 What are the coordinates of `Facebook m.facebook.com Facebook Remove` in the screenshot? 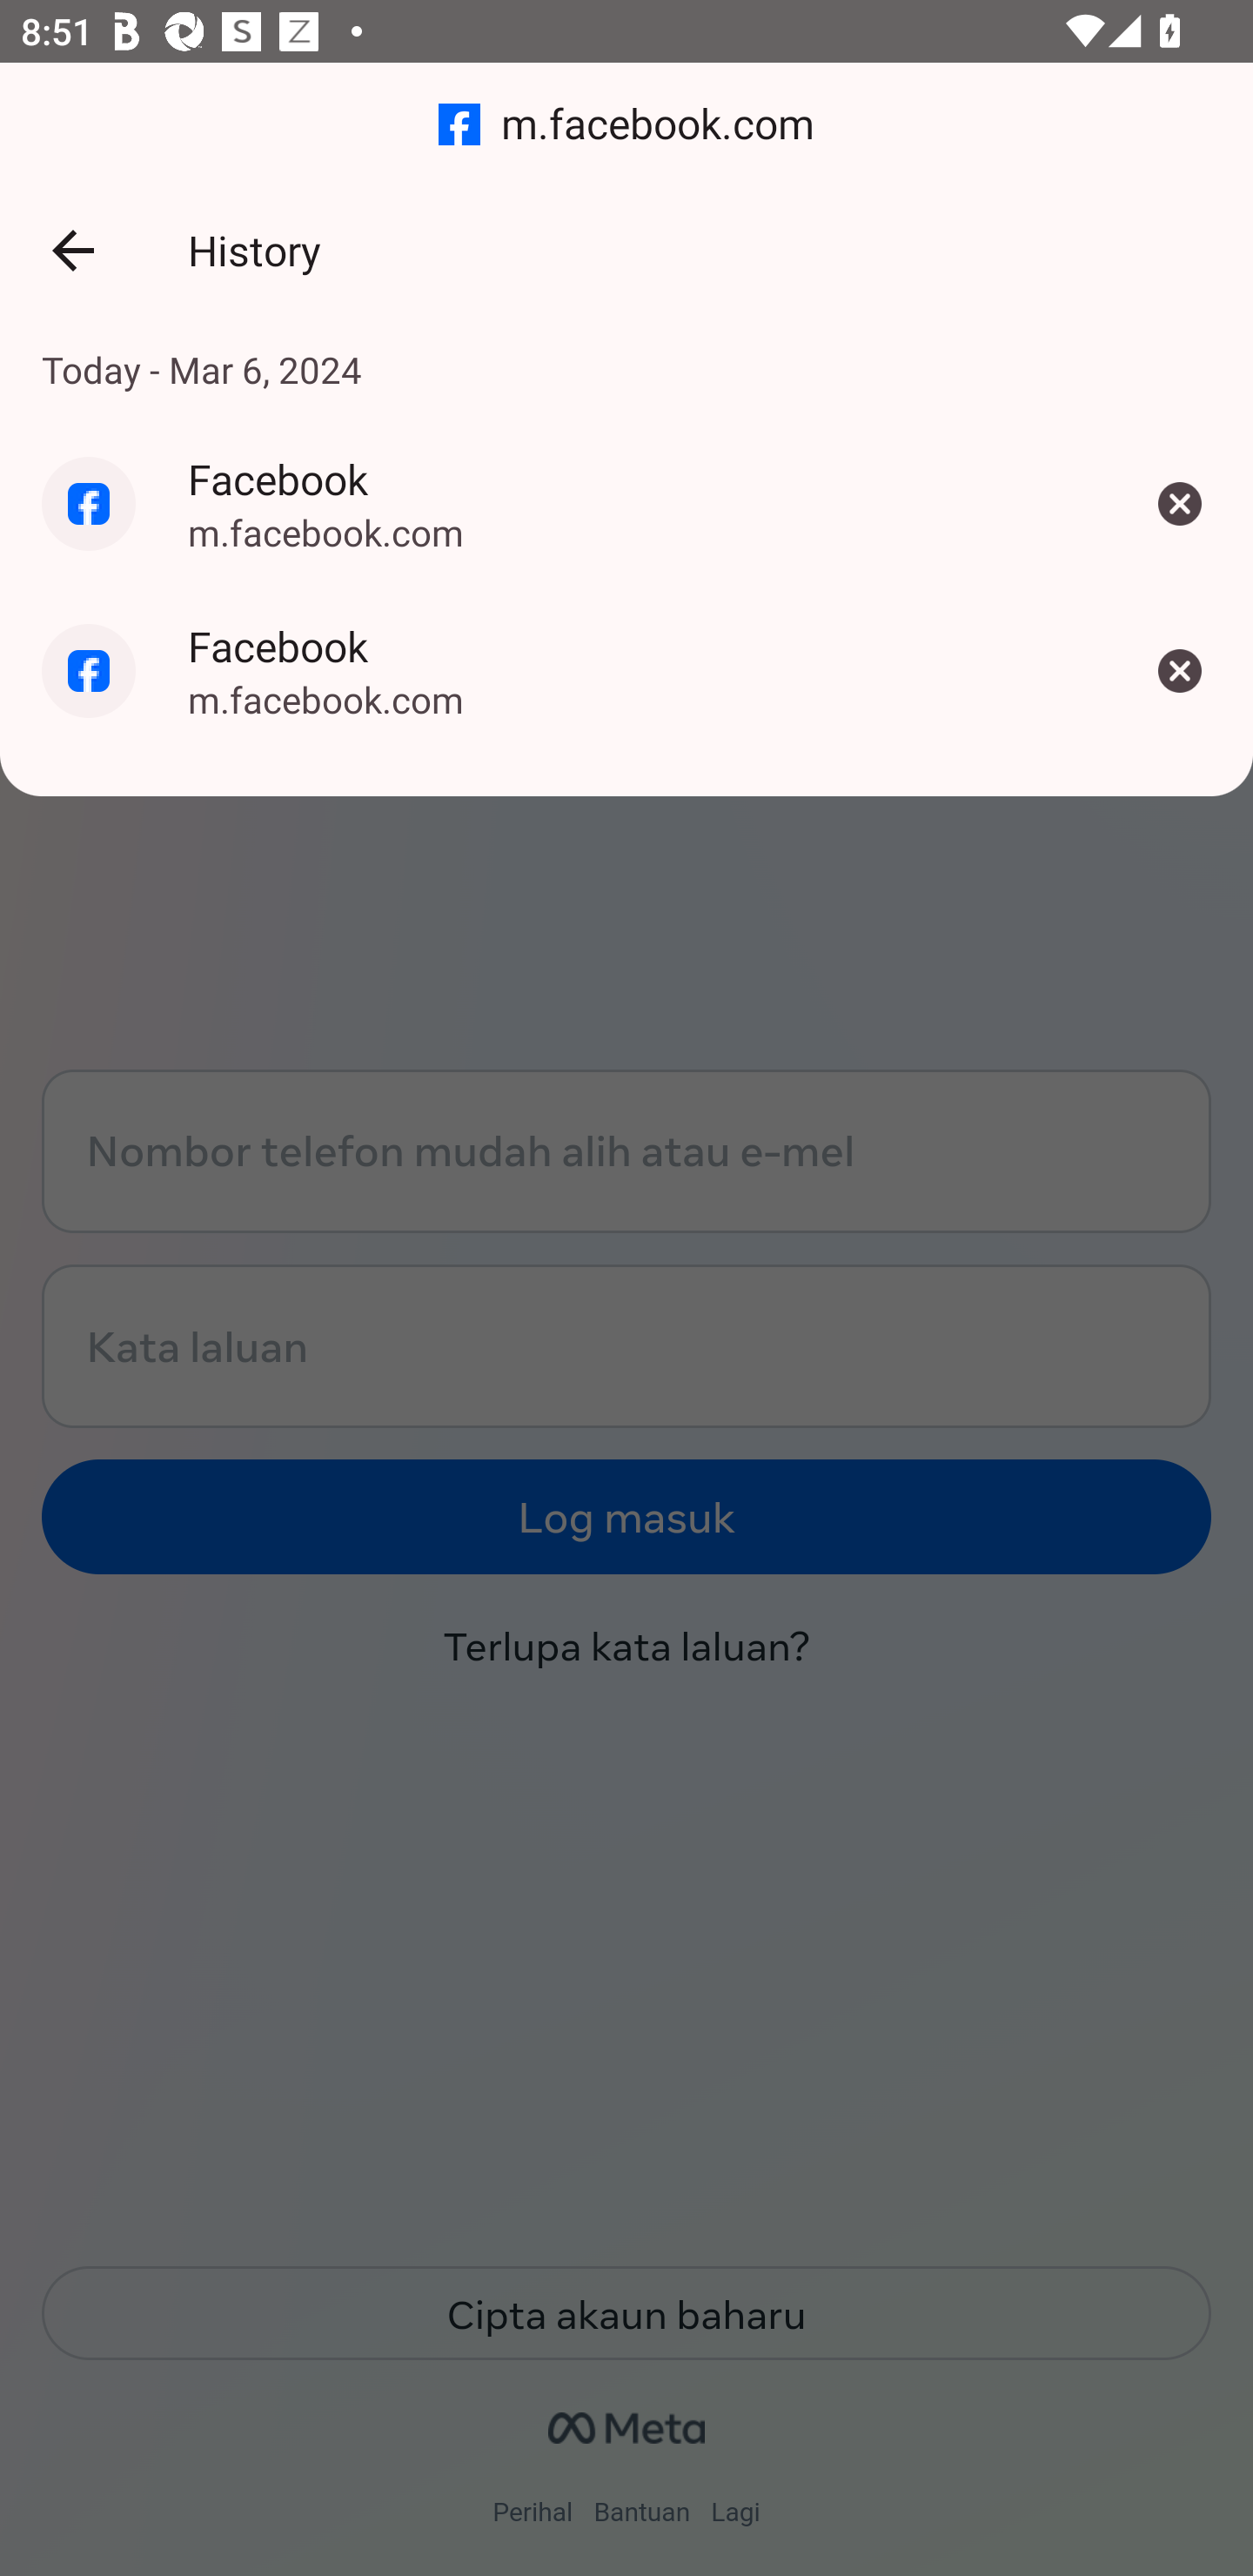 It's located at (626, 670).